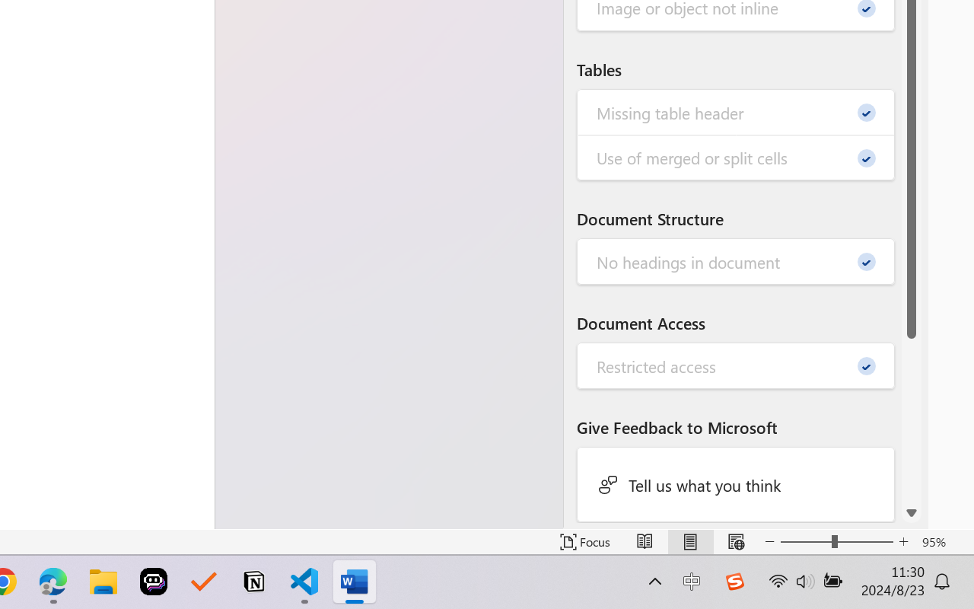 The height and width of the screenshot is (609, 974). What do you see at coordinates (737, 157) in the screenshot?
I see `Use of merged or split cells - 0` at bounding box center [737, 157].